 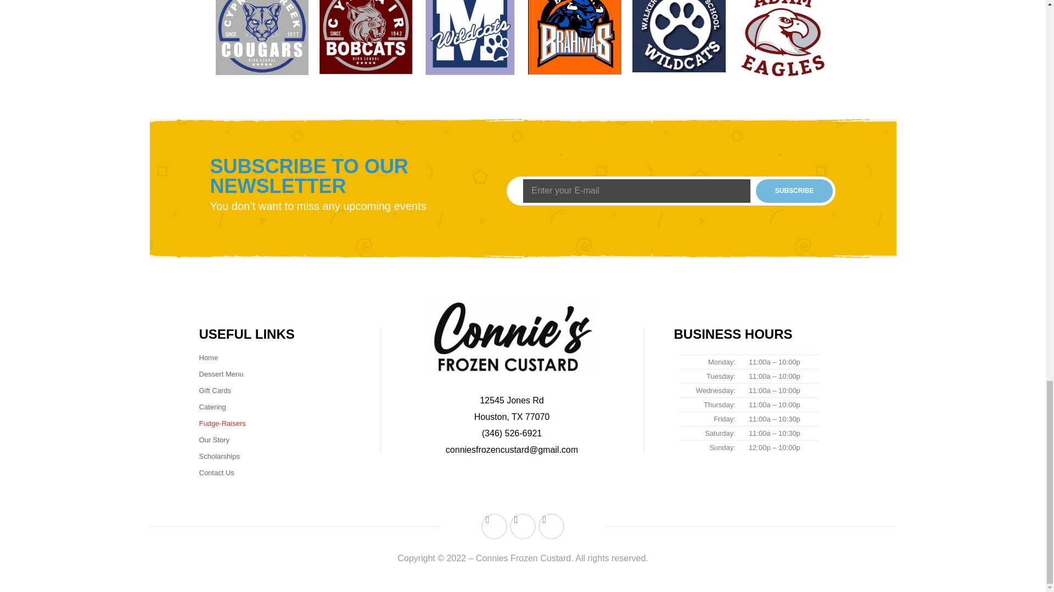 What do you see at coordinates (218, 456) in the screenshot?
I see `Scholarships` at bounding box center [218, 456].